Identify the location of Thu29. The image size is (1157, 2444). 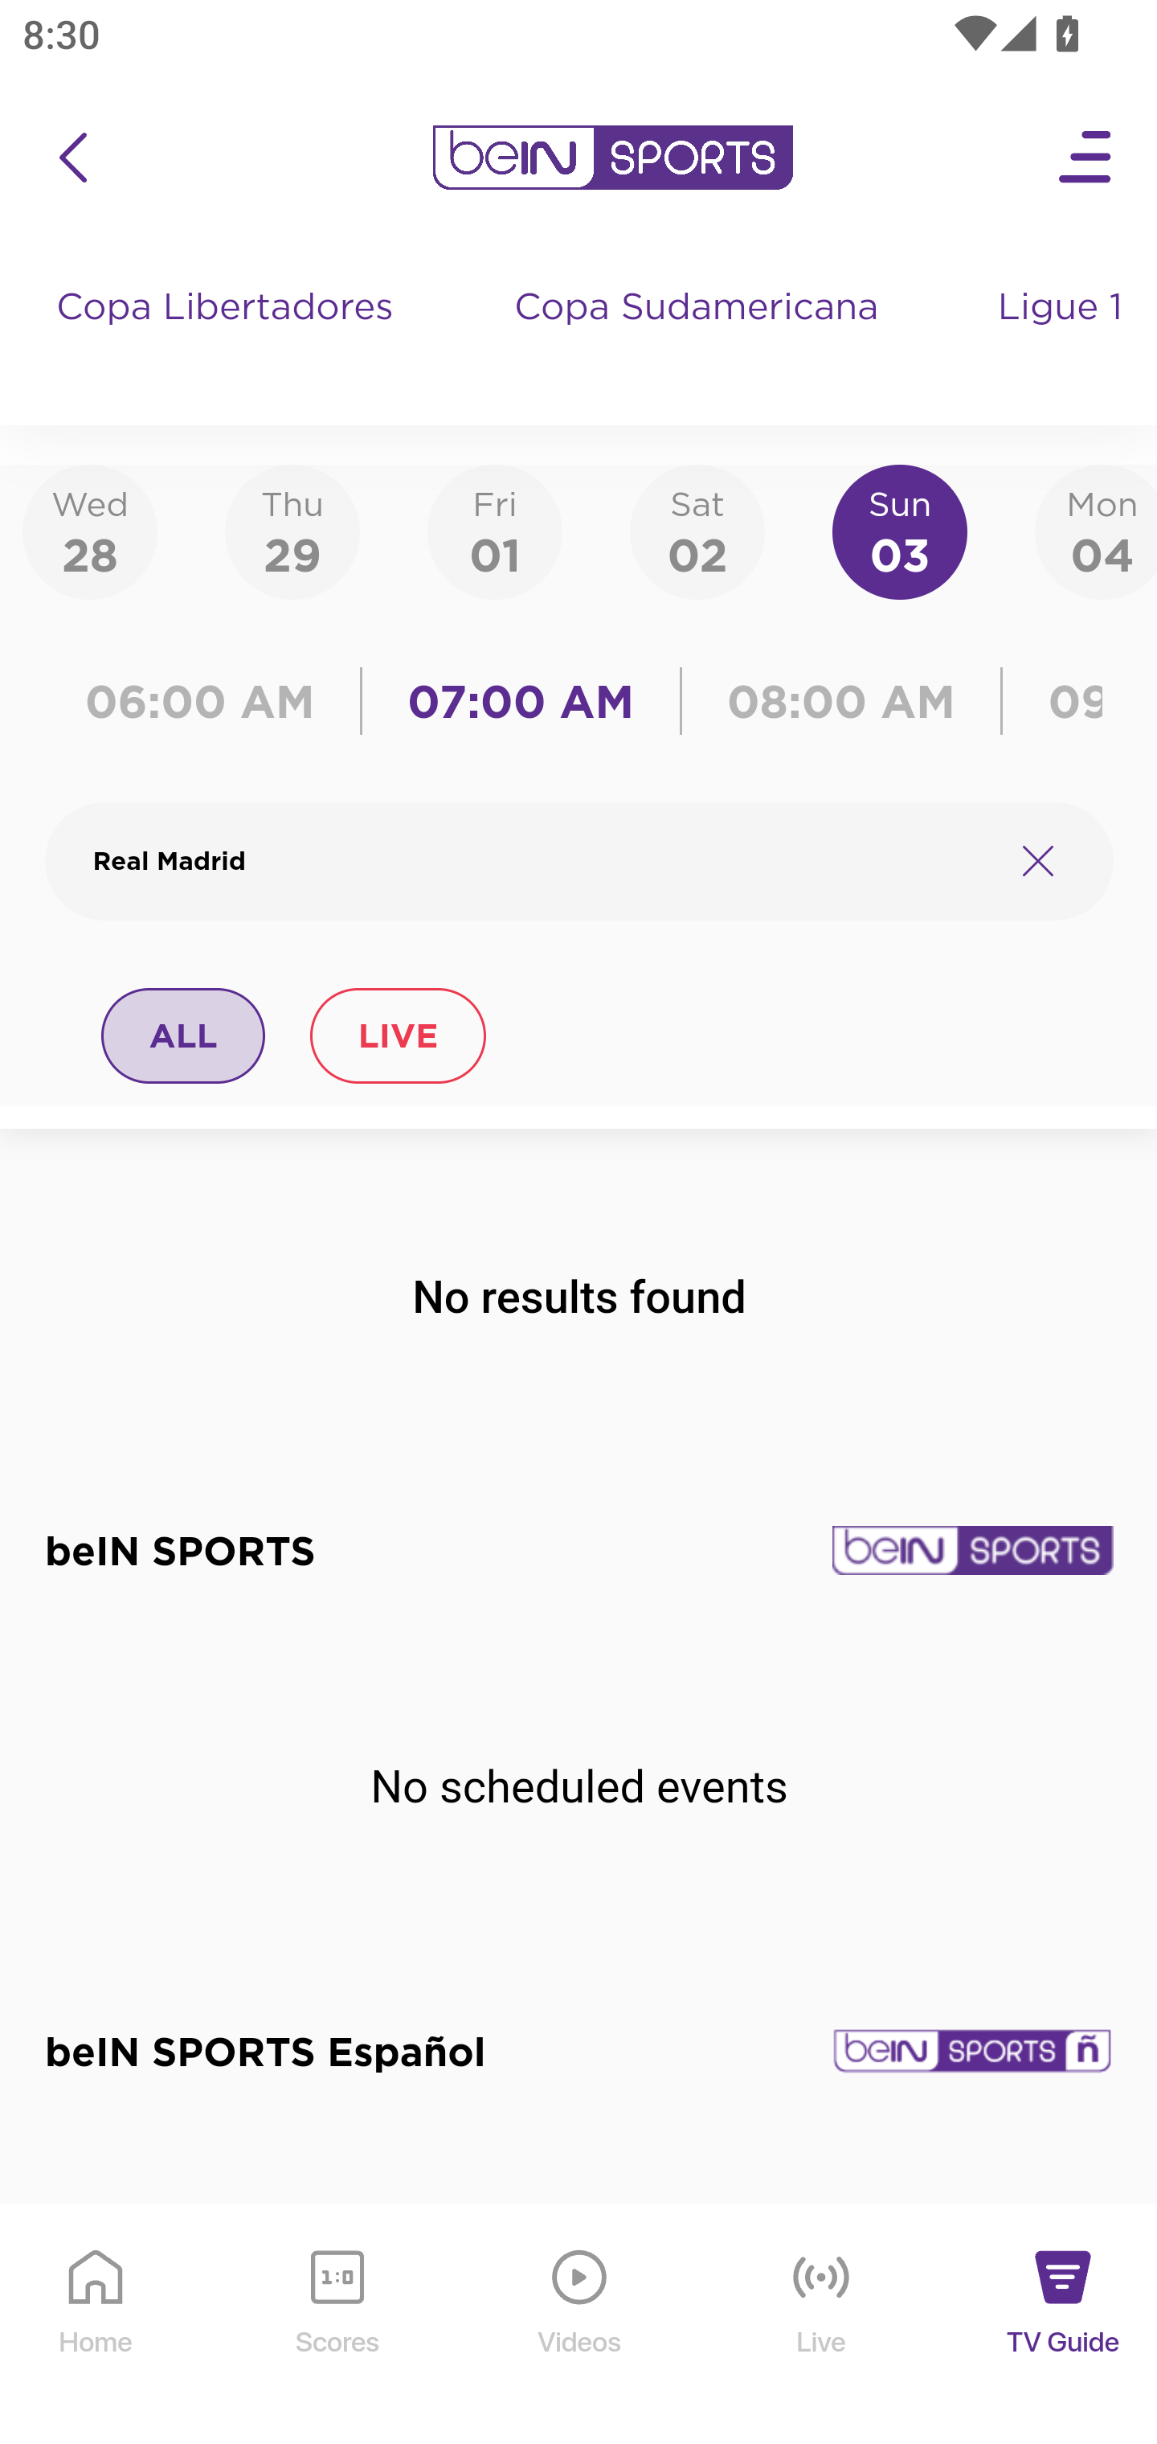
(292, 531).